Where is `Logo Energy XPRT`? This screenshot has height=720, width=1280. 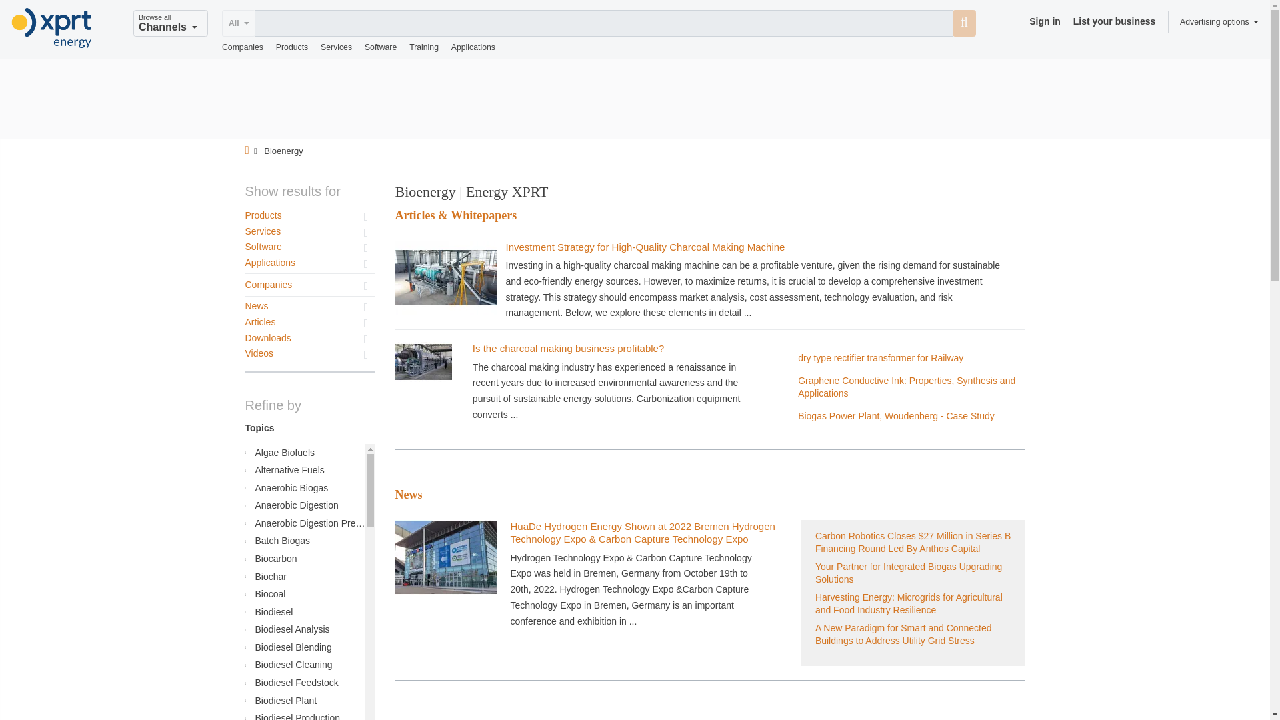
Logo Energy XPRT is located at coordinates (52, 28).